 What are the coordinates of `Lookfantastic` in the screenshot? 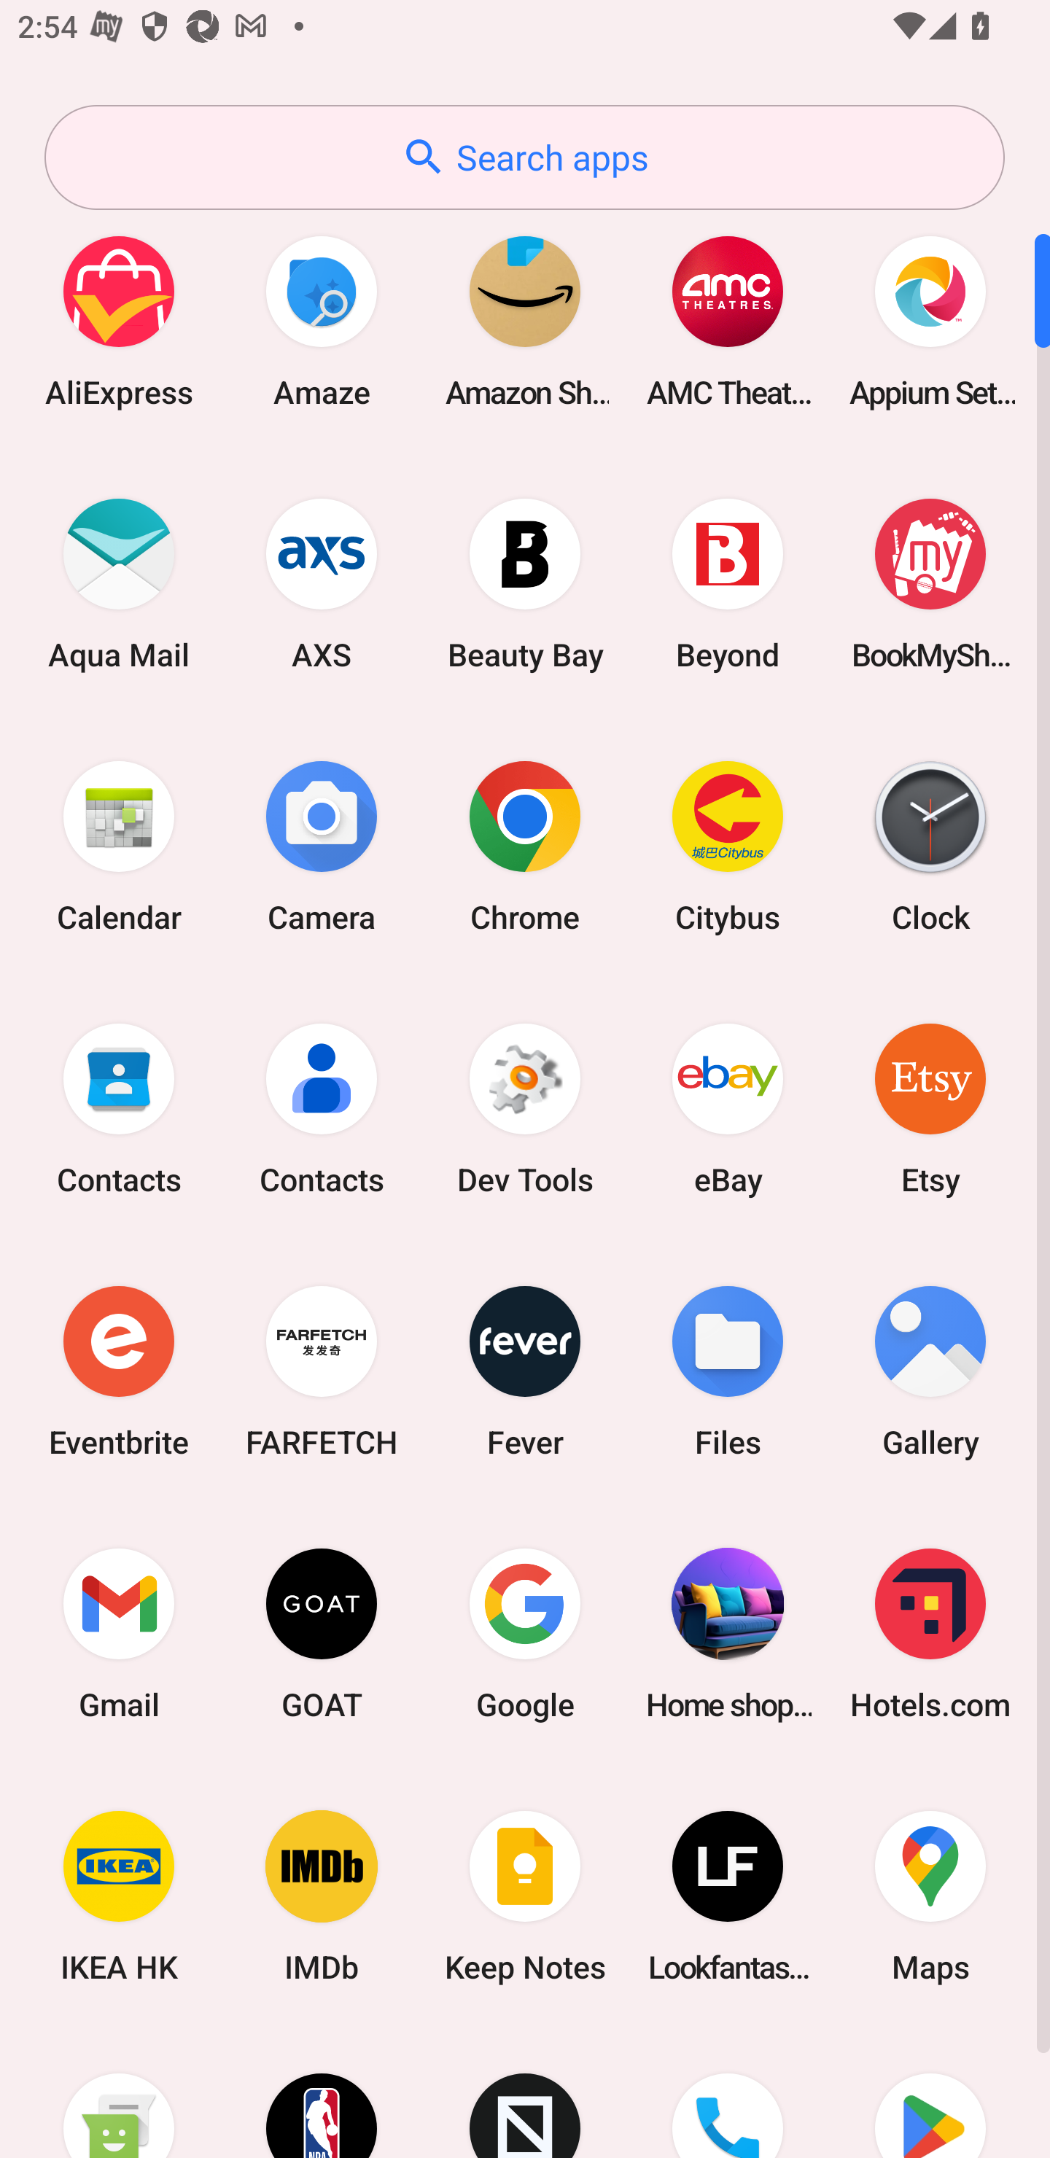 It's located at (728, 1897).